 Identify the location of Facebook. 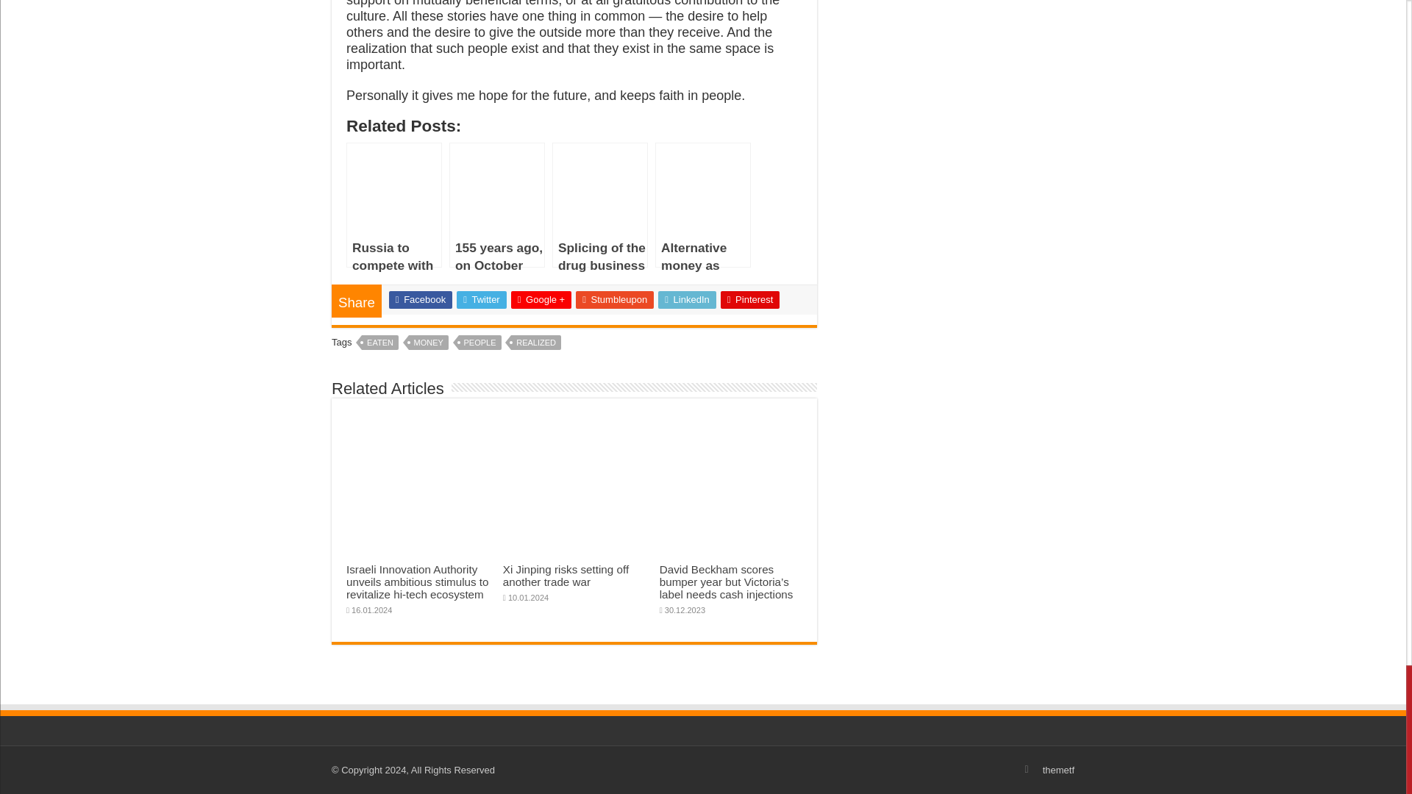
(421, 300).